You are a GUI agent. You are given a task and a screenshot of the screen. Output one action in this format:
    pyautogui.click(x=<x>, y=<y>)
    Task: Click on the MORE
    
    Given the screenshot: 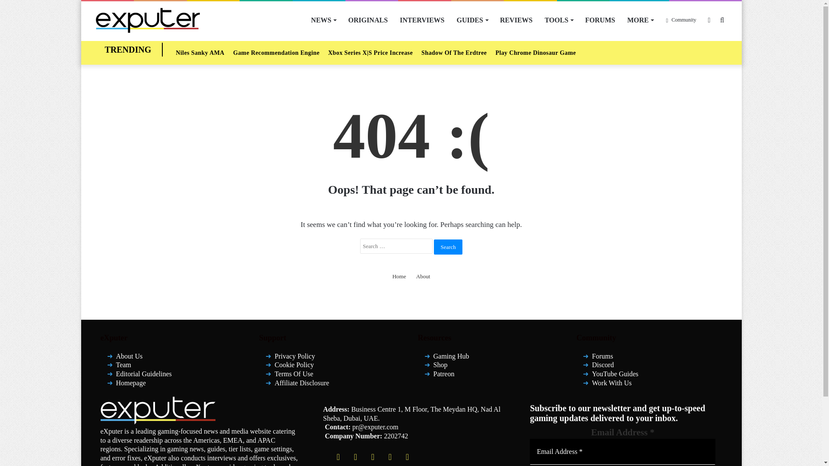 What is the action you would take?
    pyautogui.click(x=640, y=20)
    